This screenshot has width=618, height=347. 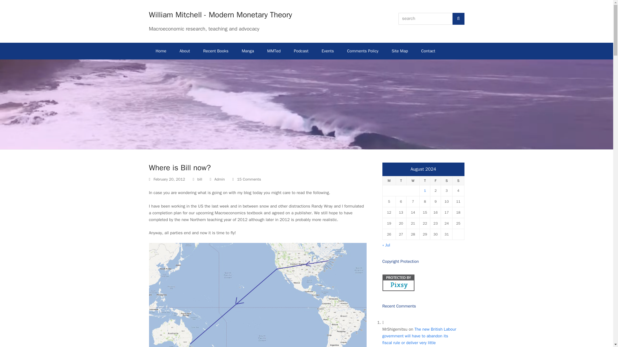 What do you see at coordinates (400, 51) in the screenshot?
I see `Site Map` at bounding box center [400, 51].